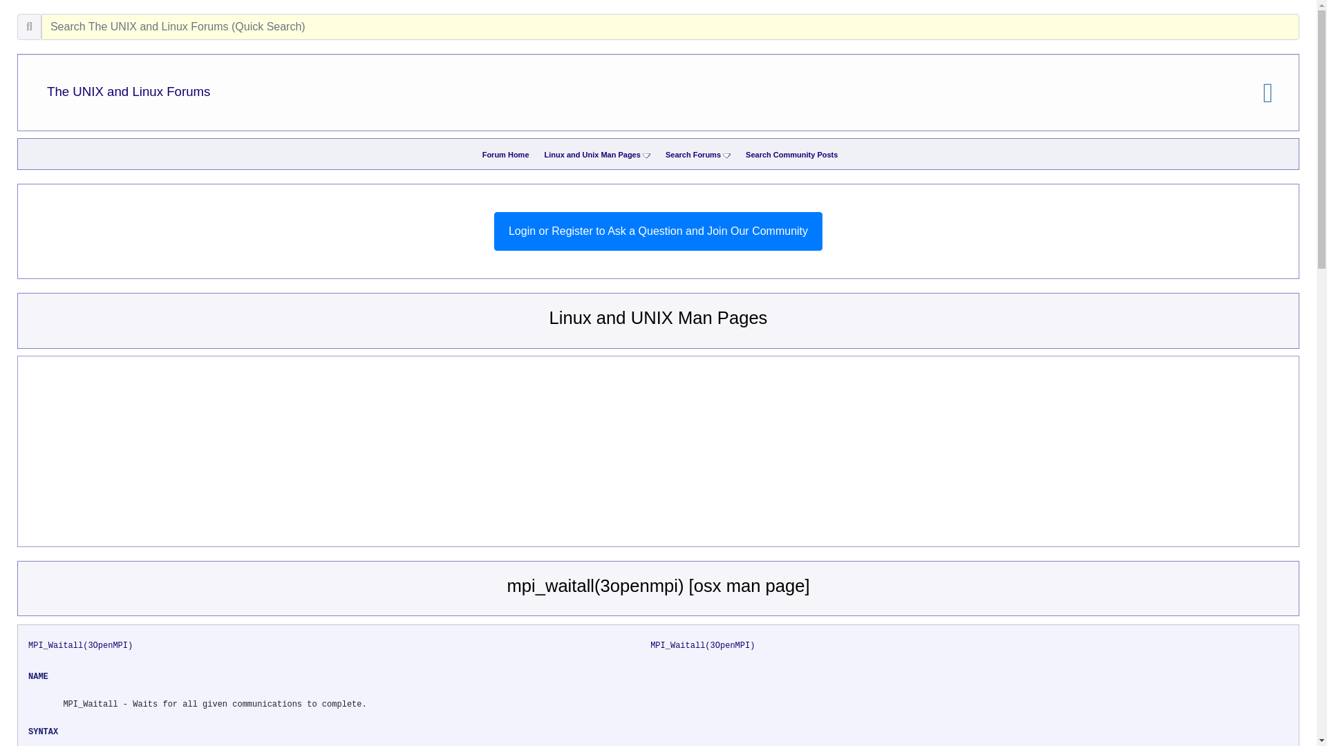  I want to click on Search Forums, so click(693, 155).